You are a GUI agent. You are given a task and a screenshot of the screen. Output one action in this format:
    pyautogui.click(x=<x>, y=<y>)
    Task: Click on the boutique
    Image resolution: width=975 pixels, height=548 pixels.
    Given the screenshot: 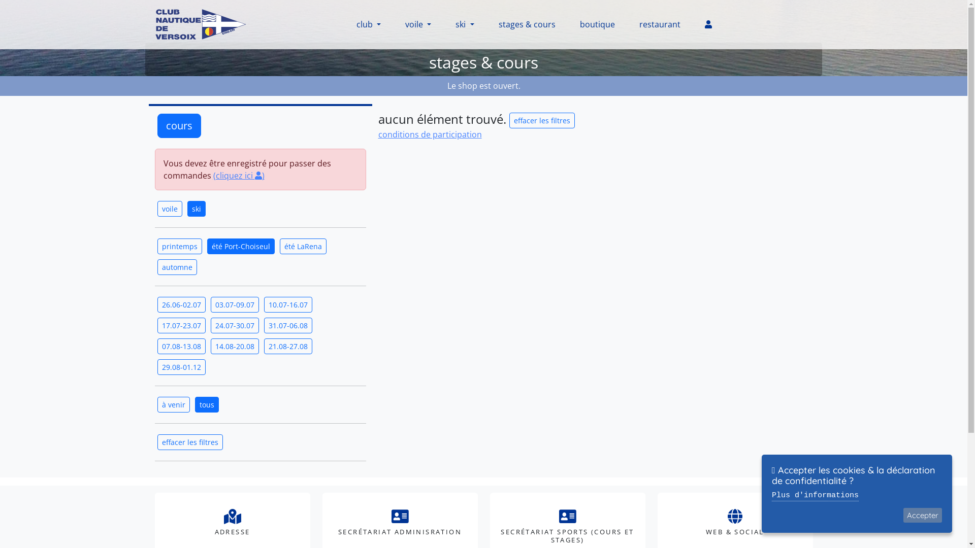 What is the action you would take?
    pyautogui.click(x=597, y=24)
    